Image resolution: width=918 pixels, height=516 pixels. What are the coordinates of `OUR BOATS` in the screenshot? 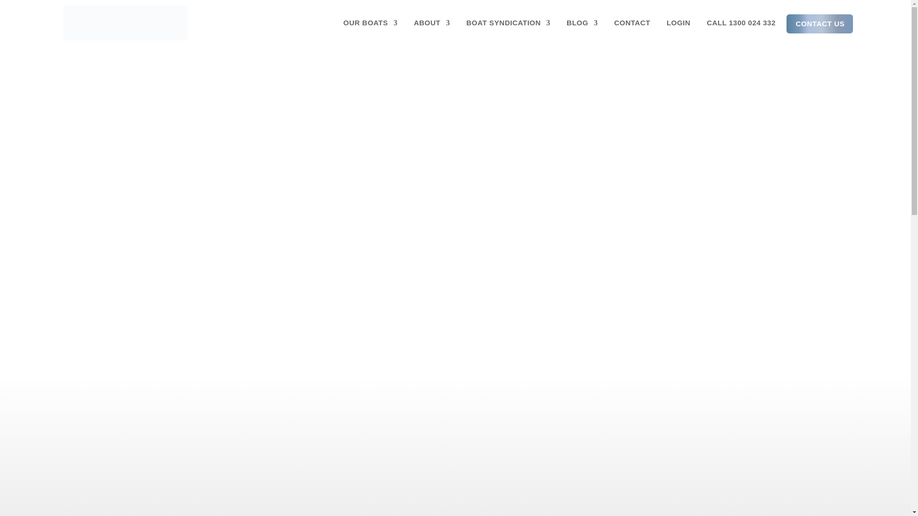 It's located at (370, 23).